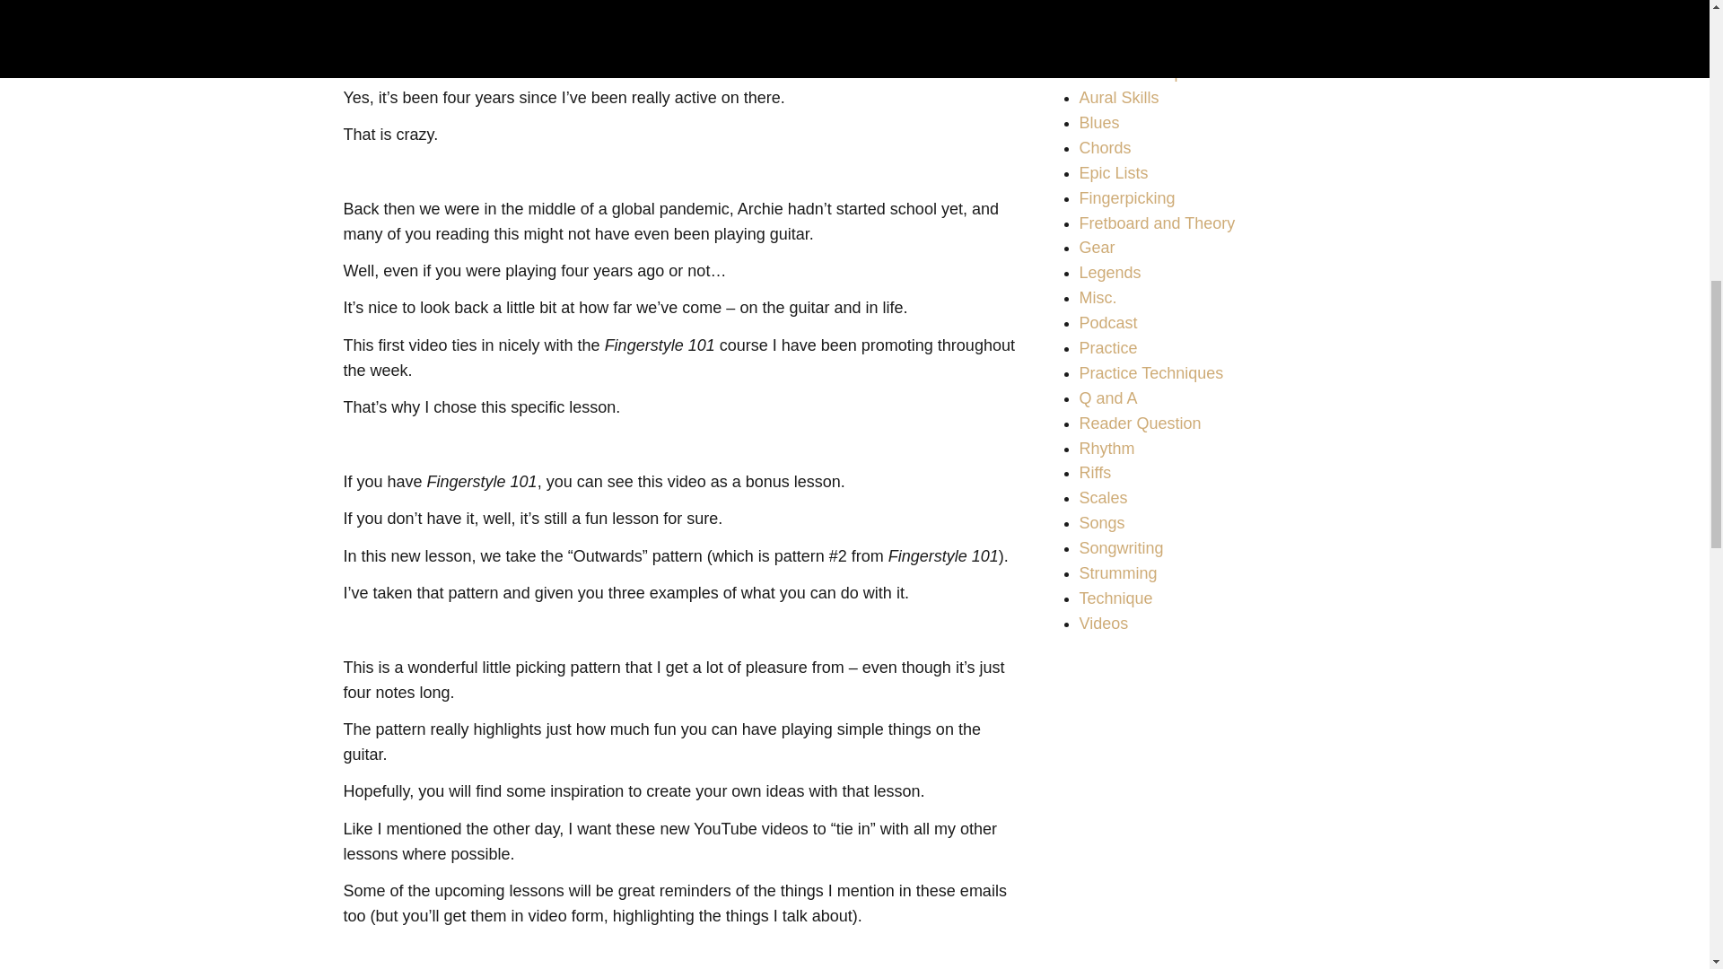  What do you see at coordinates (1104, 147) in the screenshot?
I see `Chords` at bounding box center [1104, 147].